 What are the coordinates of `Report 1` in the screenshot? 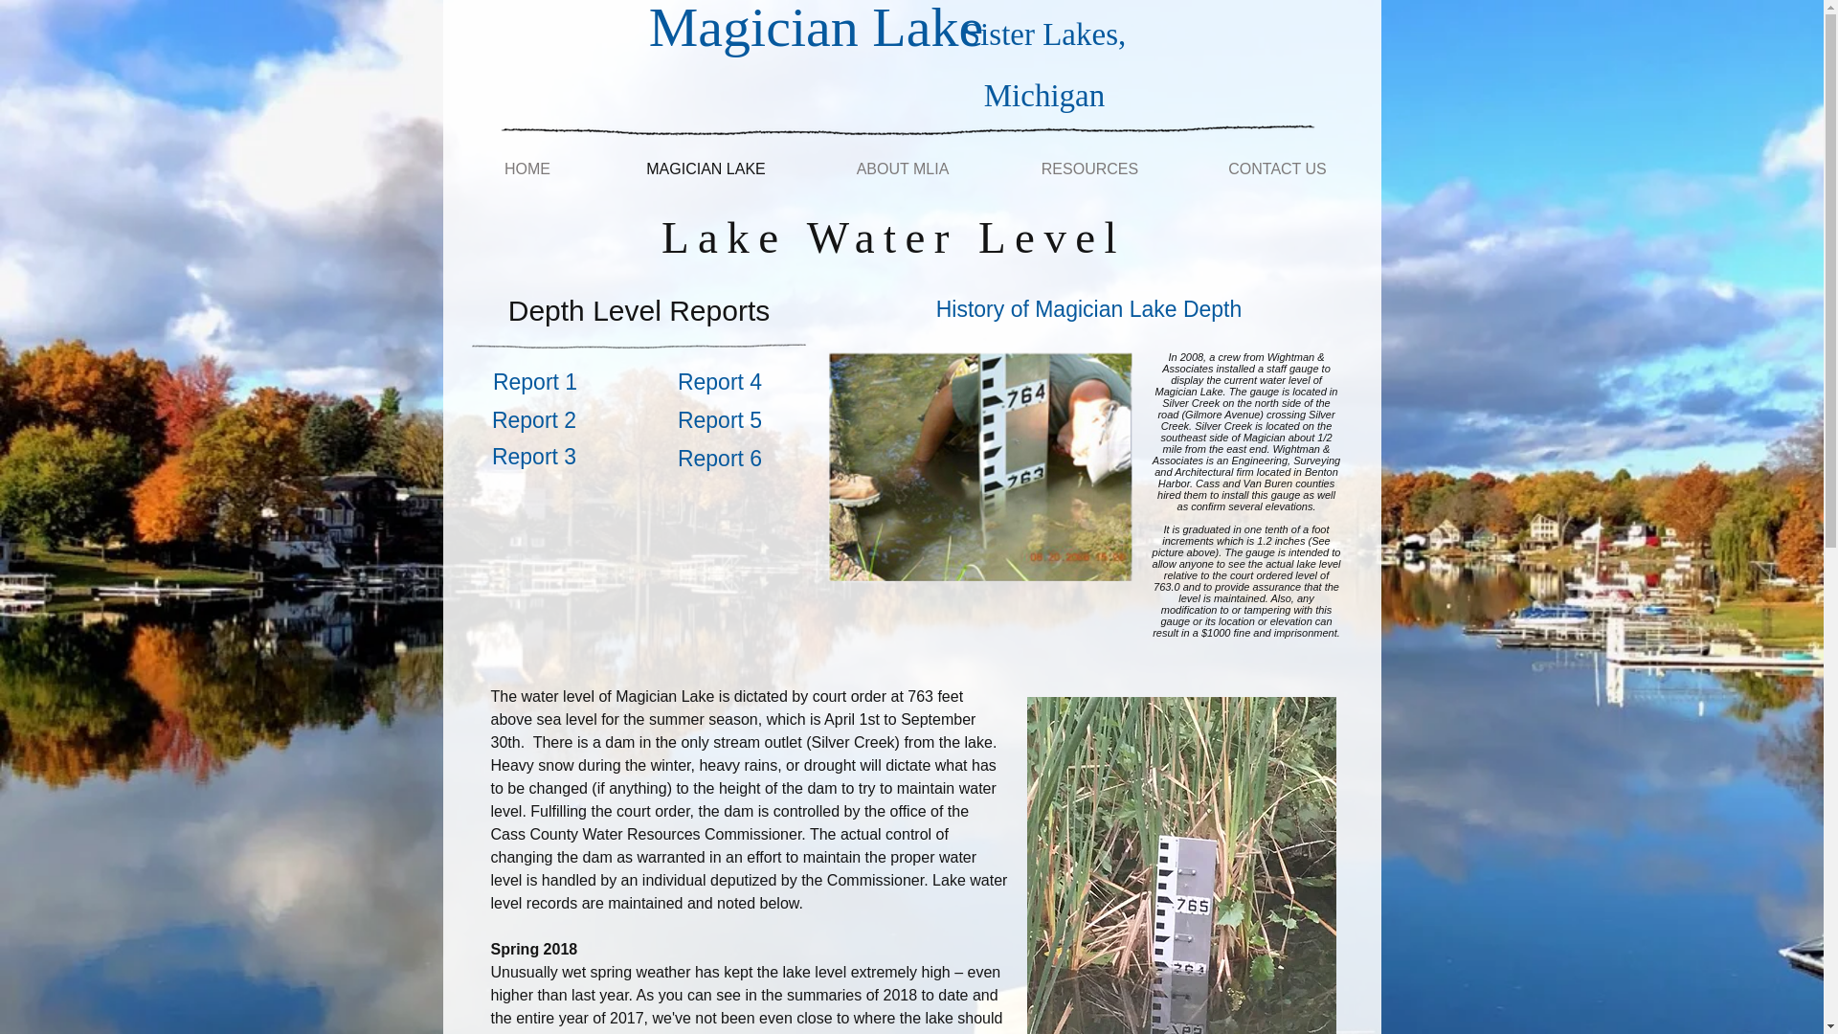 It's located at (534, 382).